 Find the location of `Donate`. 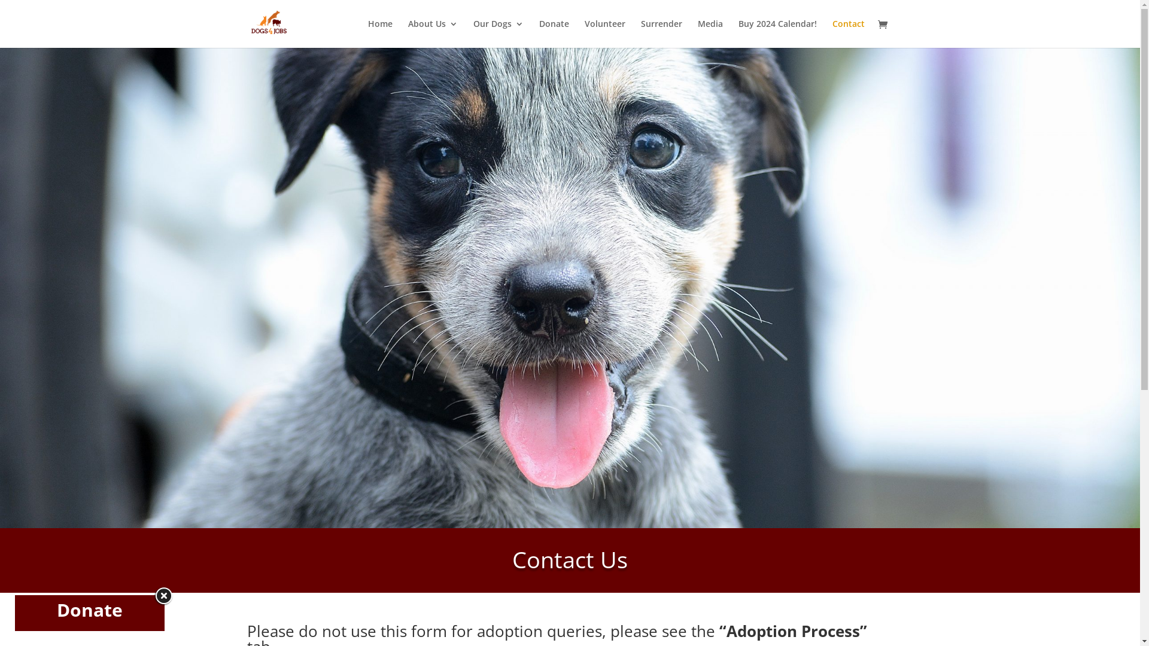

Donate is located at coordinates (90, 610).